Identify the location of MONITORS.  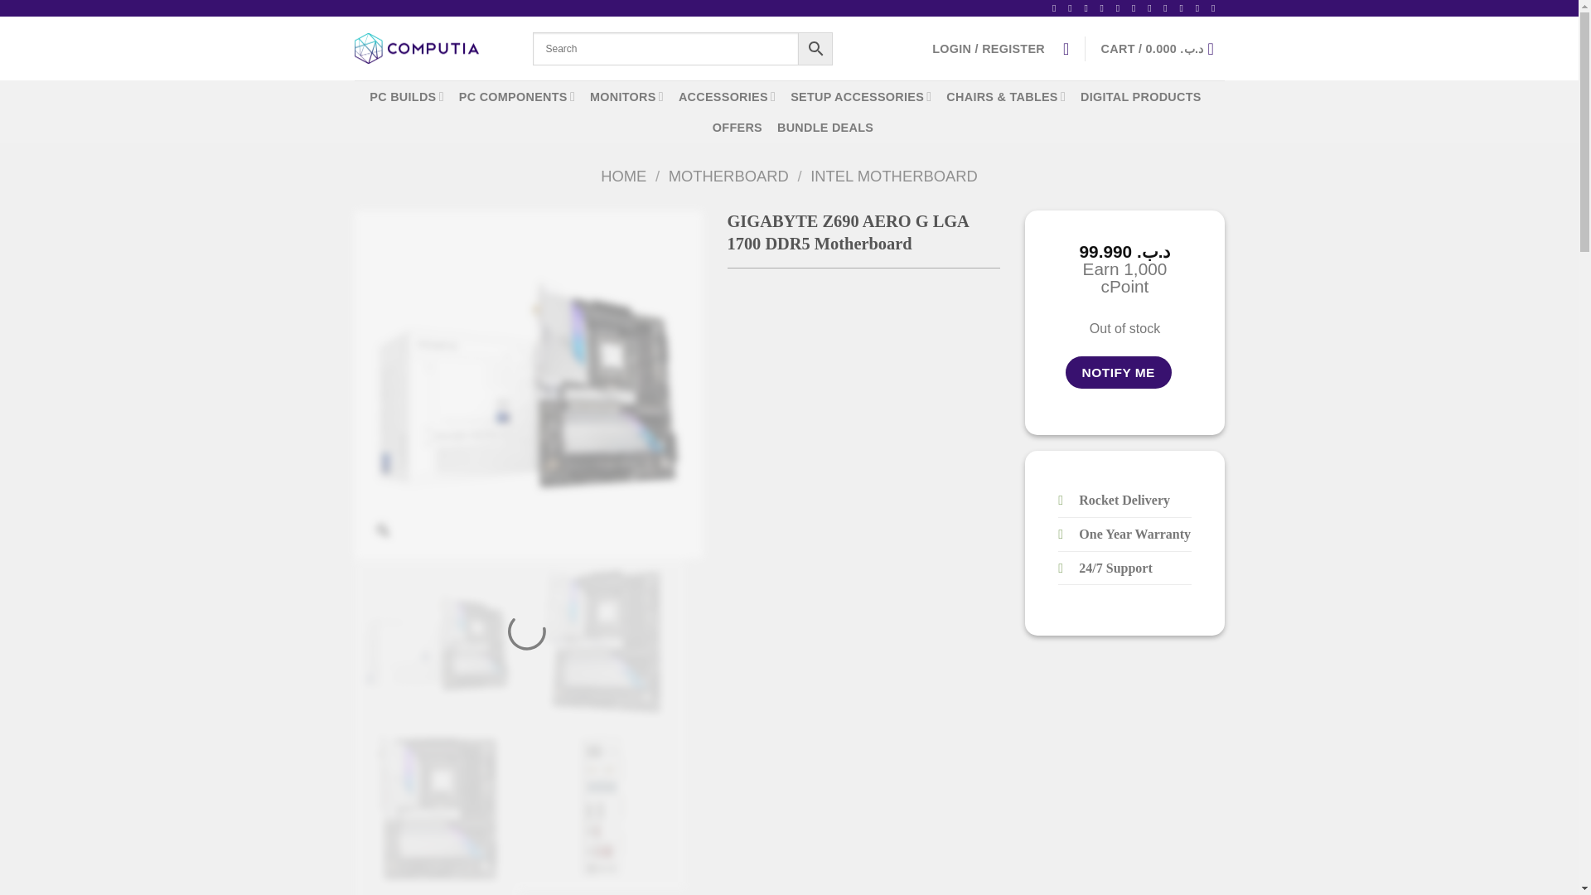
(626, 96).